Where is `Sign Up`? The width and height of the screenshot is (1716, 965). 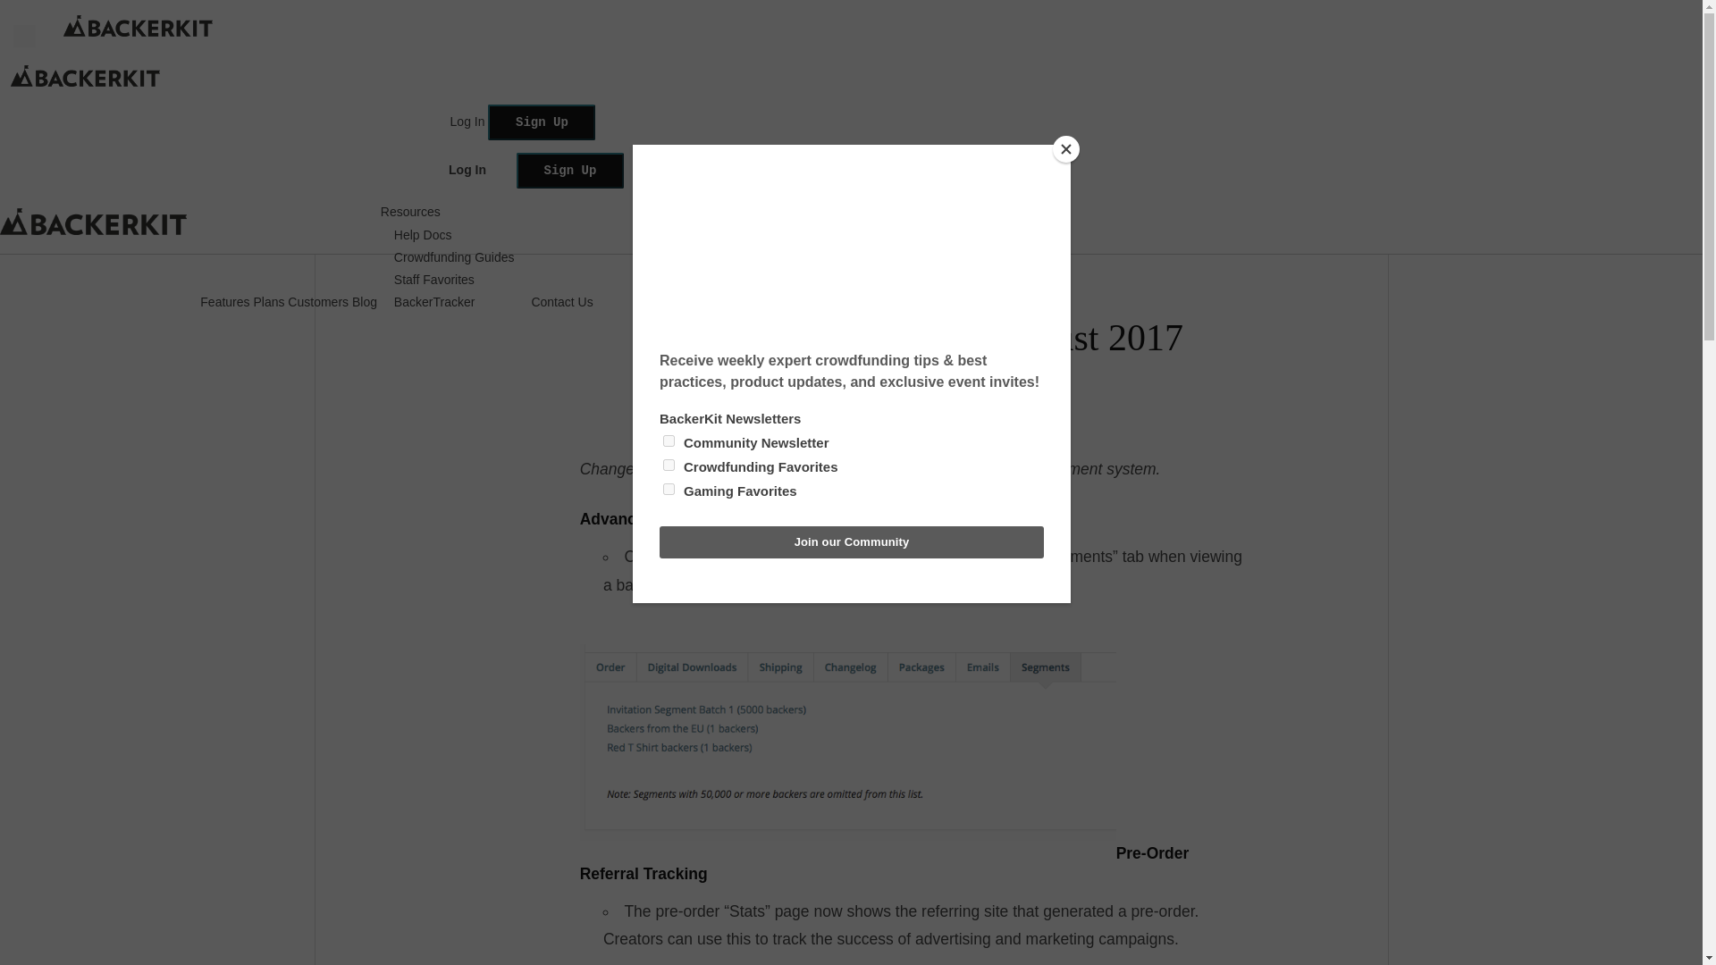
Sign Up is located at coordinates (570, 170).